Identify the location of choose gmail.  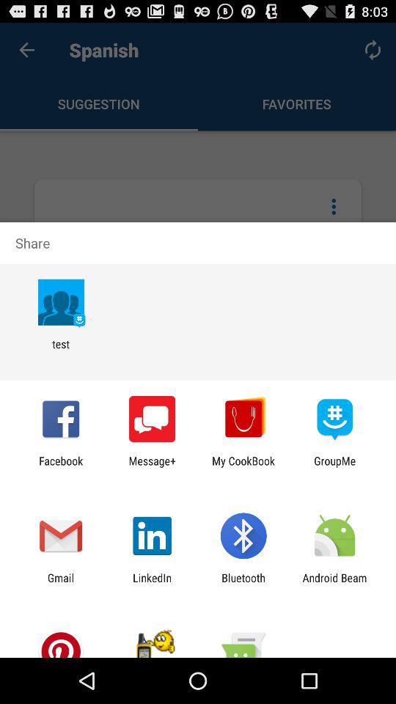
(60, 584).